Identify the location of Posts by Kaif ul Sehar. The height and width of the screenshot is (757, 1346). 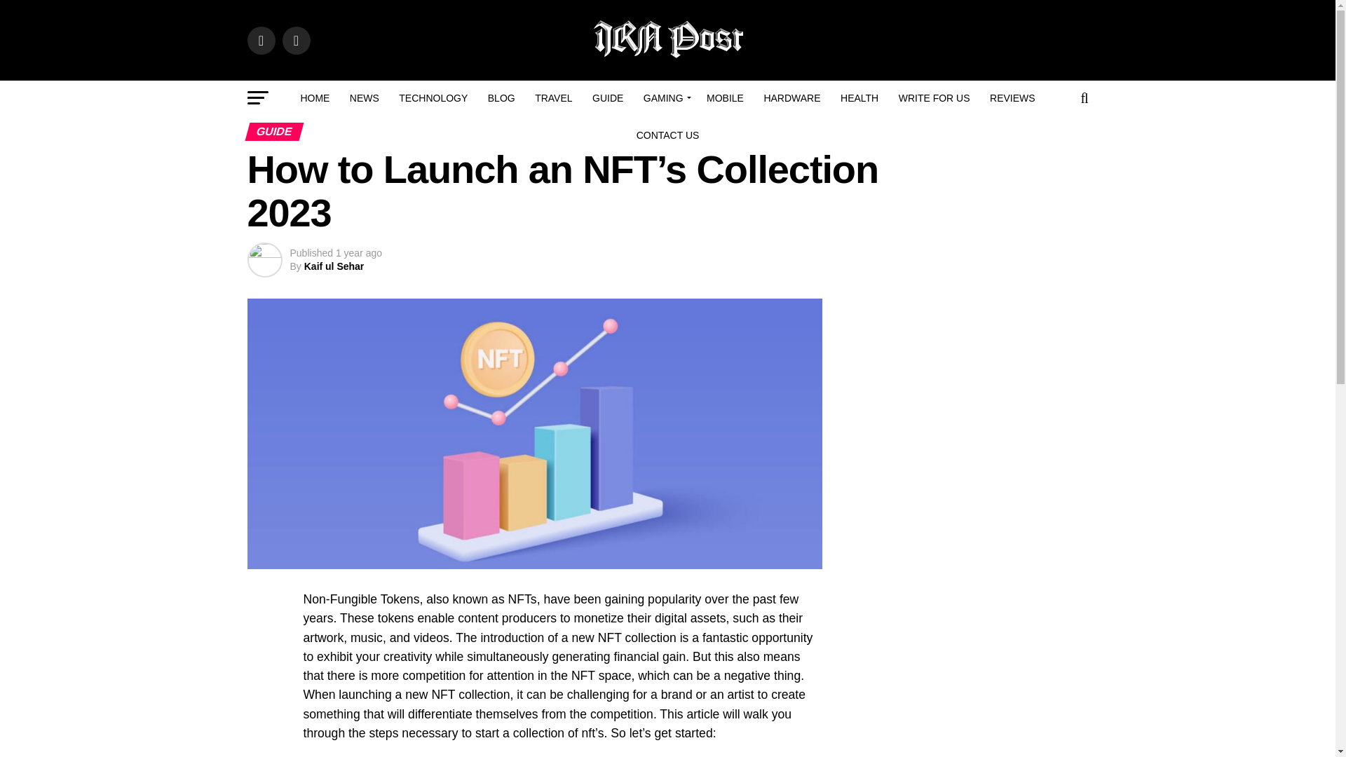
(334, 266).